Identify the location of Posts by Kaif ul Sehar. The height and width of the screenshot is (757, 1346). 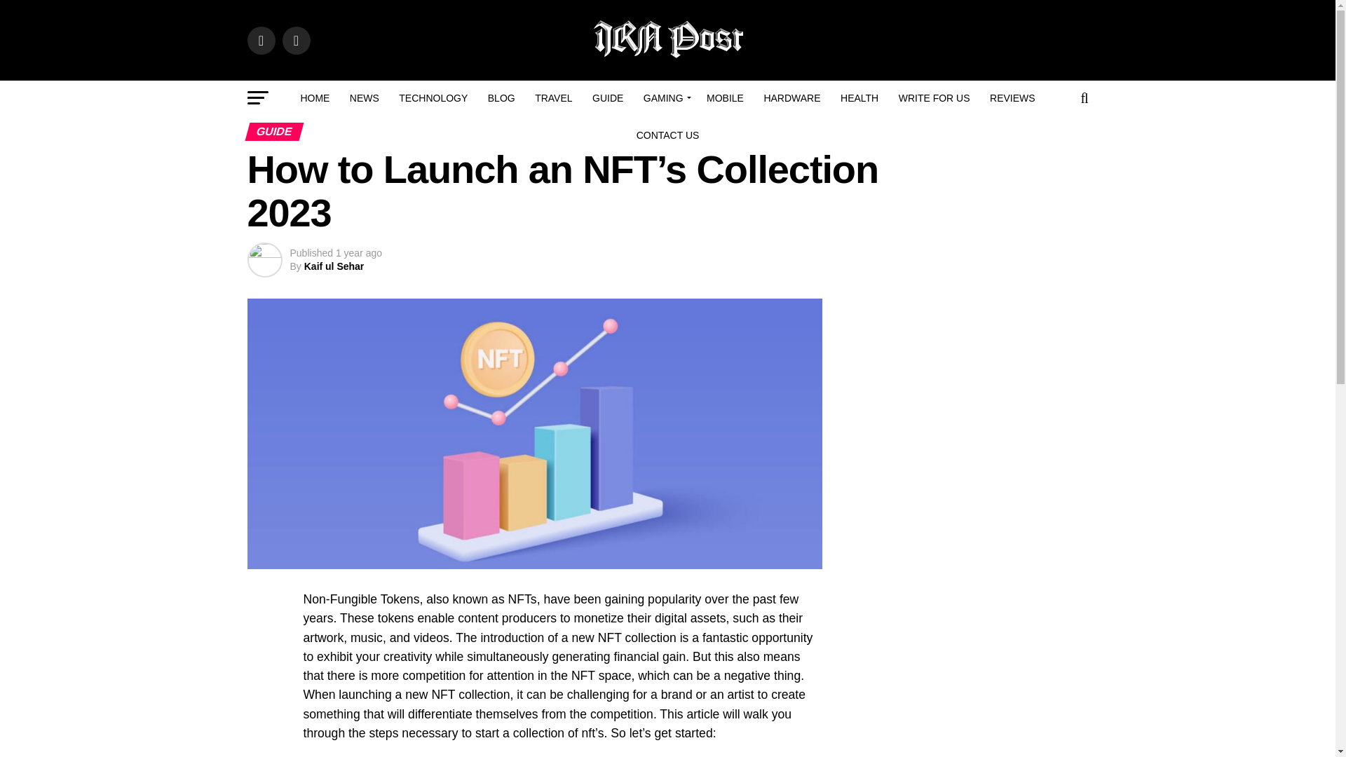
(334, 266).